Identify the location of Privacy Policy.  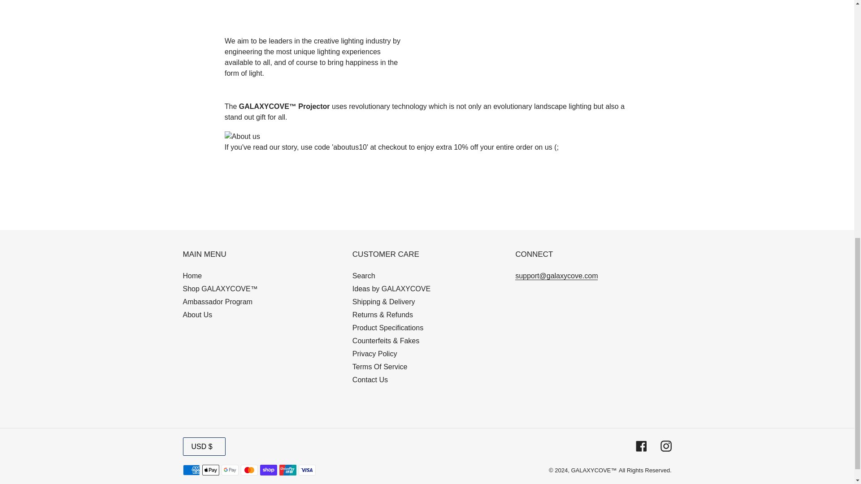
(374, 354).